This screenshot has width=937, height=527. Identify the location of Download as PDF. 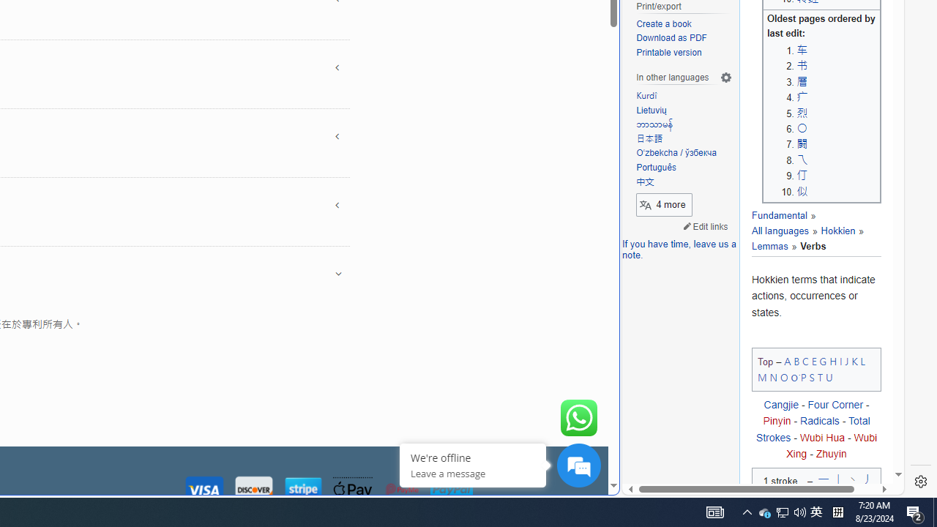
(672, 38).